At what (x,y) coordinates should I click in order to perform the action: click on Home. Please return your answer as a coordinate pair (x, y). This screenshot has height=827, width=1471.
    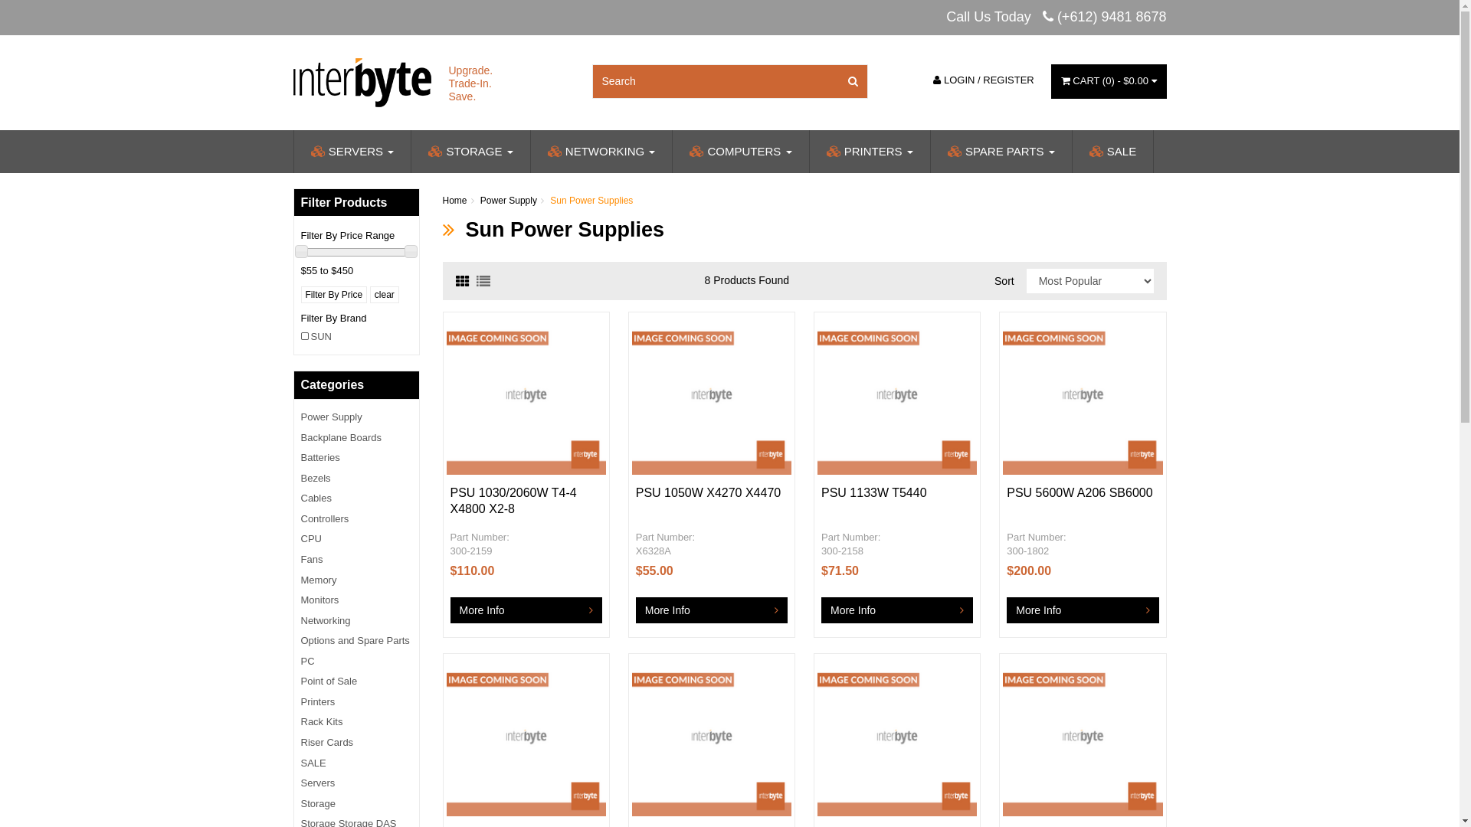
    Looking at the image, I should click on (455, 201).